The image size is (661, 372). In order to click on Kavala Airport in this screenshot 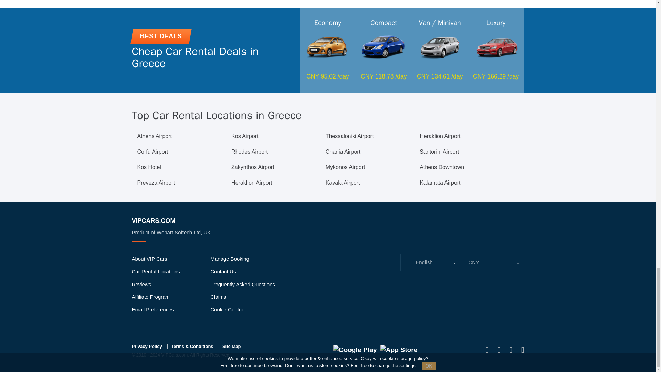, I will do `click(343, 183)`.